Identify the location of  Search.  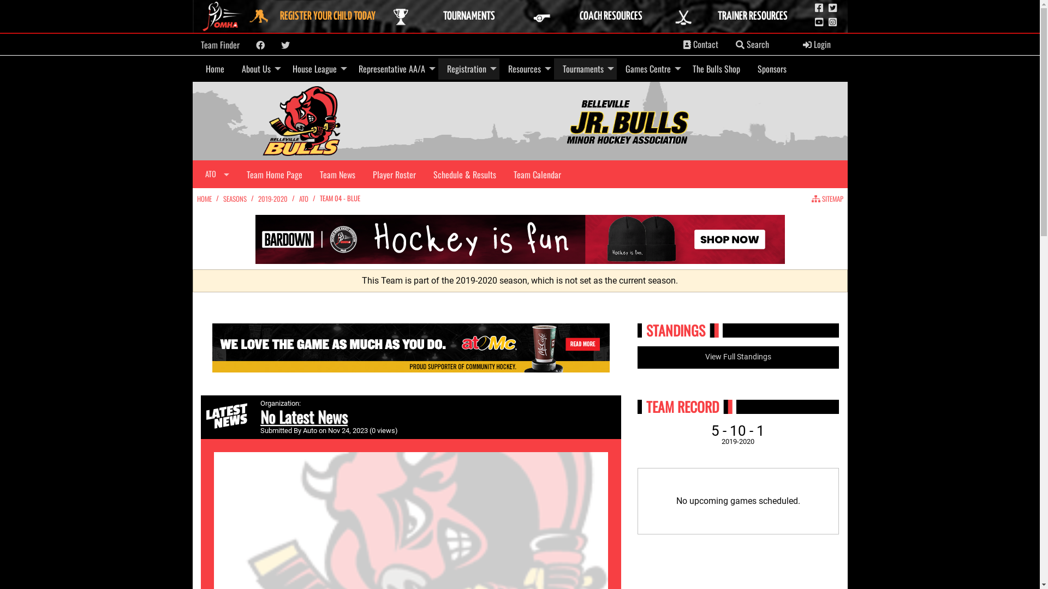
(752, 45).